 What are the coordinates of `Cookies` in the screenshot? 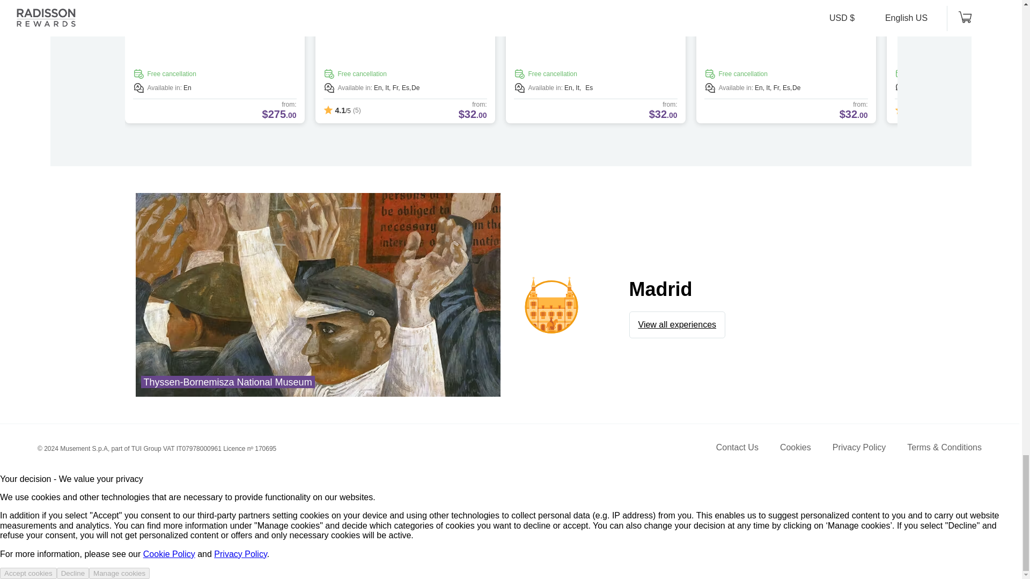 It's located at (795, 449).